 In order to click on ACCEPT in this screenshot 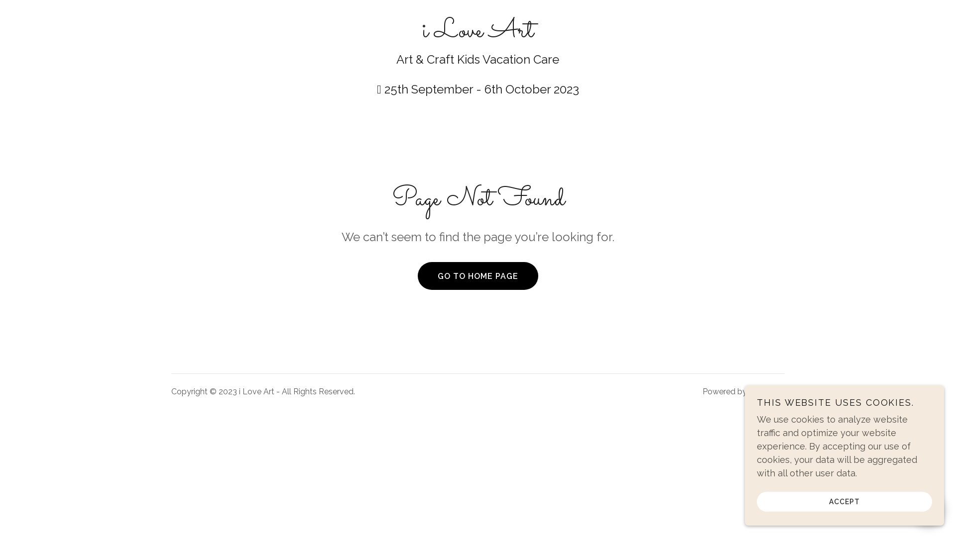, I will do `click(844, 501)`.